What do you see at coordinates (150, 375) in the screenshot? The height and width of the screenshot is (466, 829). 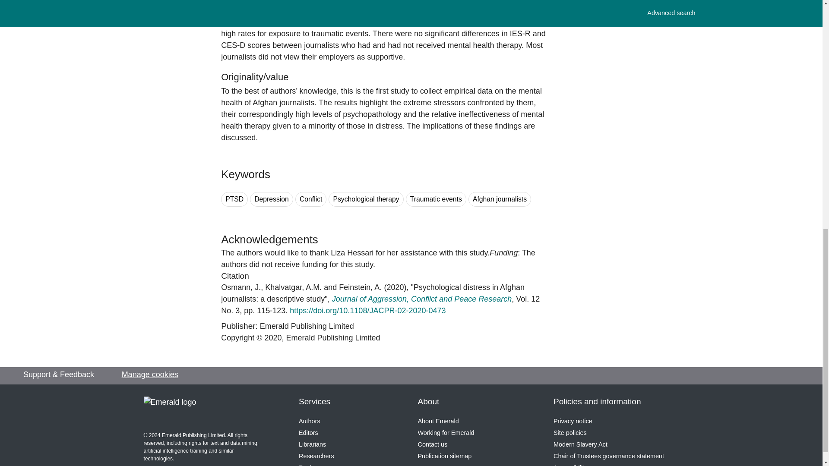 I see `Manage cookies` at bounding box center [150, 375].